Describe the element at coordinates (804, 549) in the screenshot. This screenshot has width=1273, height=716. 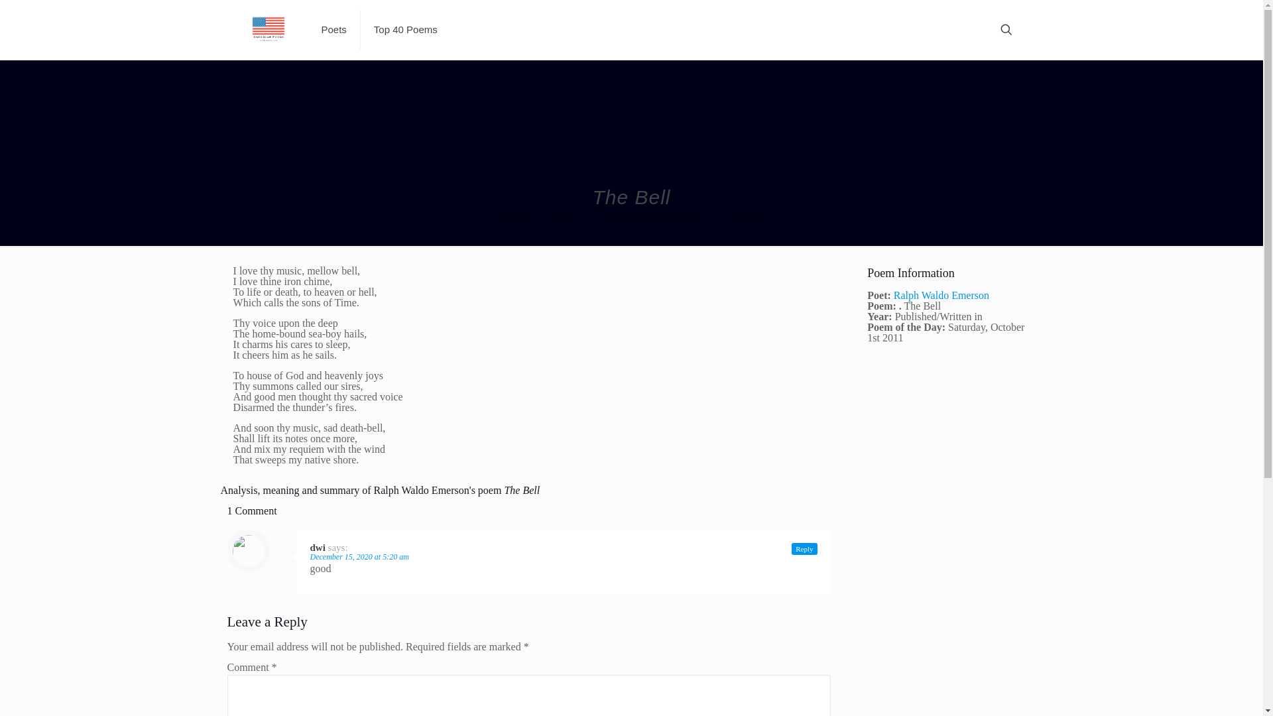
I see `Reply` at that location.